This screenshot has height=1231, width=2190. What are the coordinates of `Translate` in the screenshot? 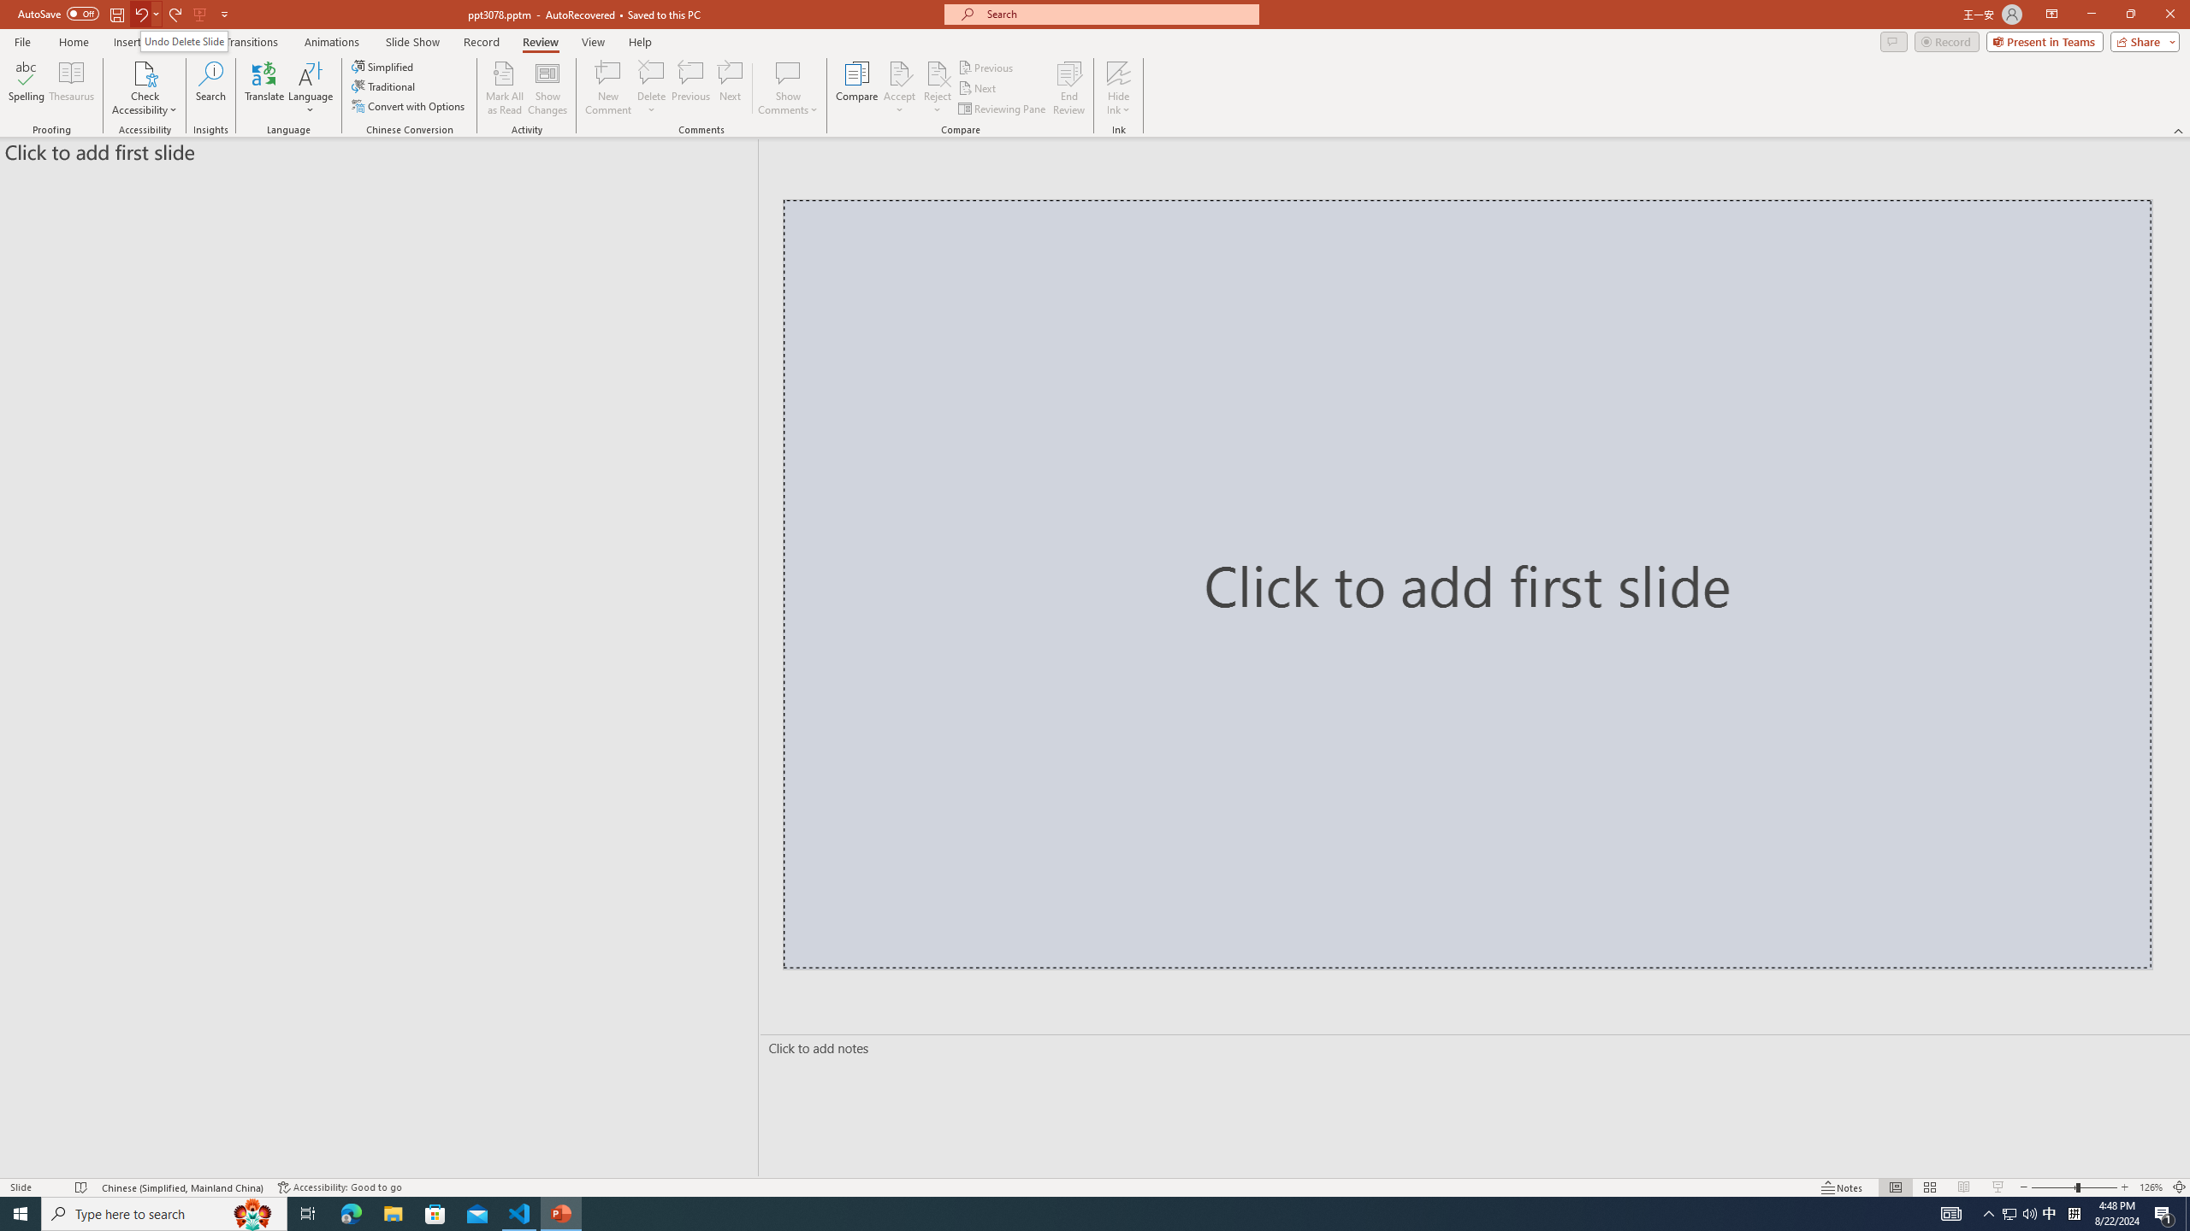 It's located at (265, 88).